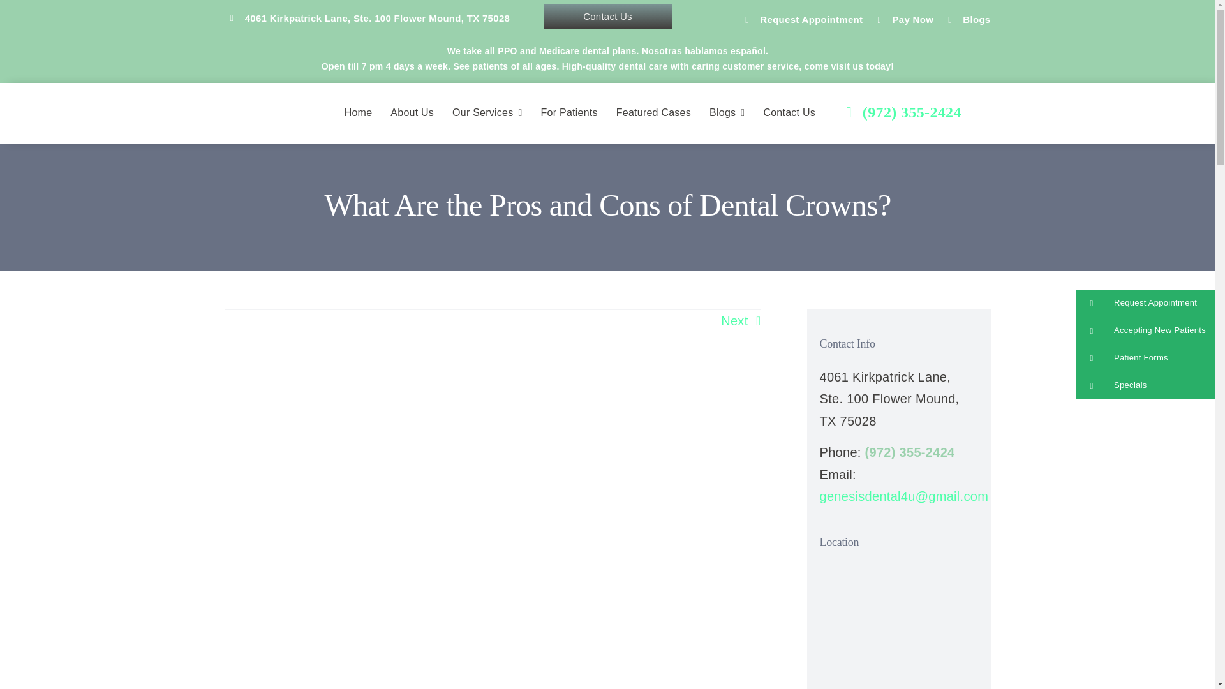 Image resolution: width=1225 pixels, height=689 pixels. I want to click on Blogs, so click(727, 113).